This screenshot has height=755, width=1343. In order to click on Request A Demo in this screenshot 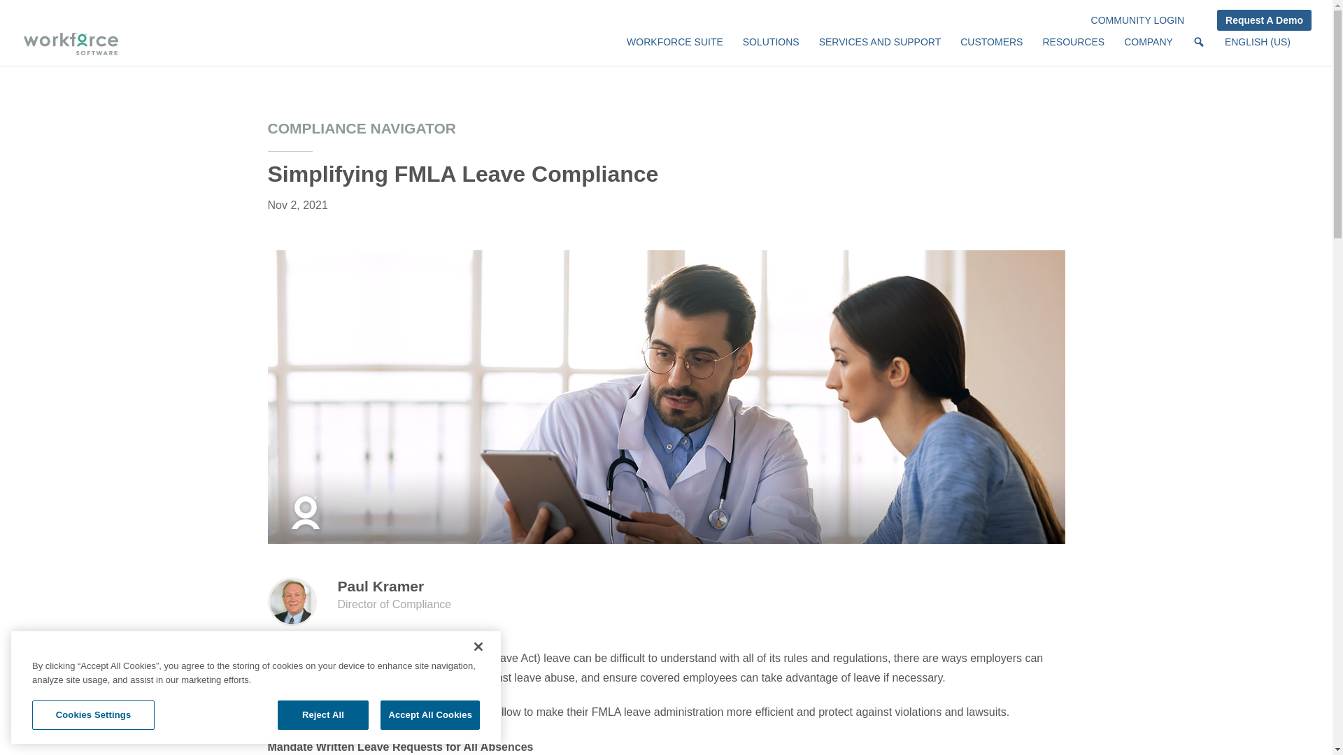, I will do `click(1264, 20)`.